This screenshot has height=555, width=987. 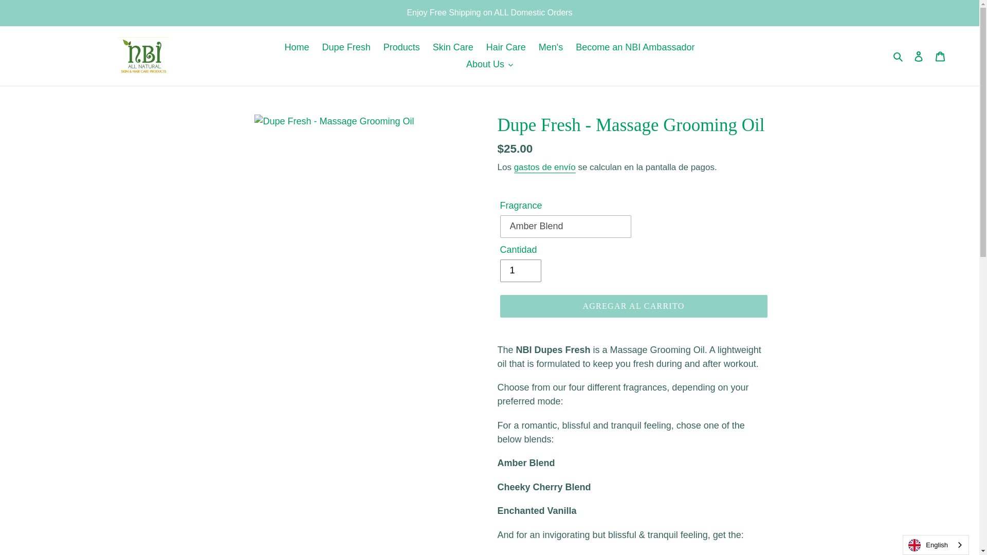 What do you see at coordinates (489, 64) in the screenshot?
I see `About Us` at bounding box center [489, 64].